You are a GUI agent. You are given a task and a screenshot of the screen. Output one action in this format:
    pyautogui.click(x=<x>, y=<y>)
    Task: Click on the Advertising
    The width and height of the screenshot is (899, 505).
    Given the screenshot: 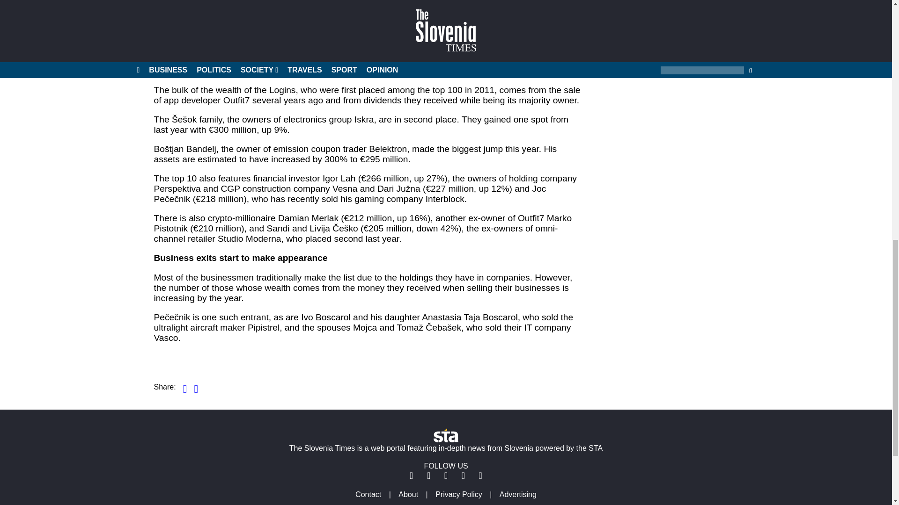 What is the action you would take?
    pyautogui.click(x=518, y=494)
    